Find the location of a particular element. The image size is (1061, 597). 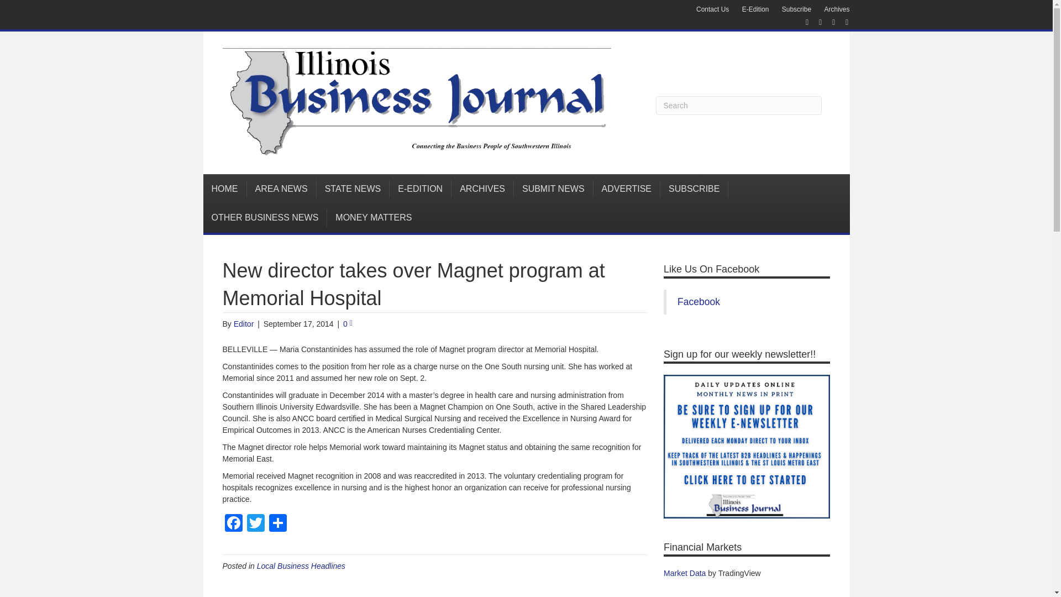

ARCHIVES is located at coordinates (482, 189).